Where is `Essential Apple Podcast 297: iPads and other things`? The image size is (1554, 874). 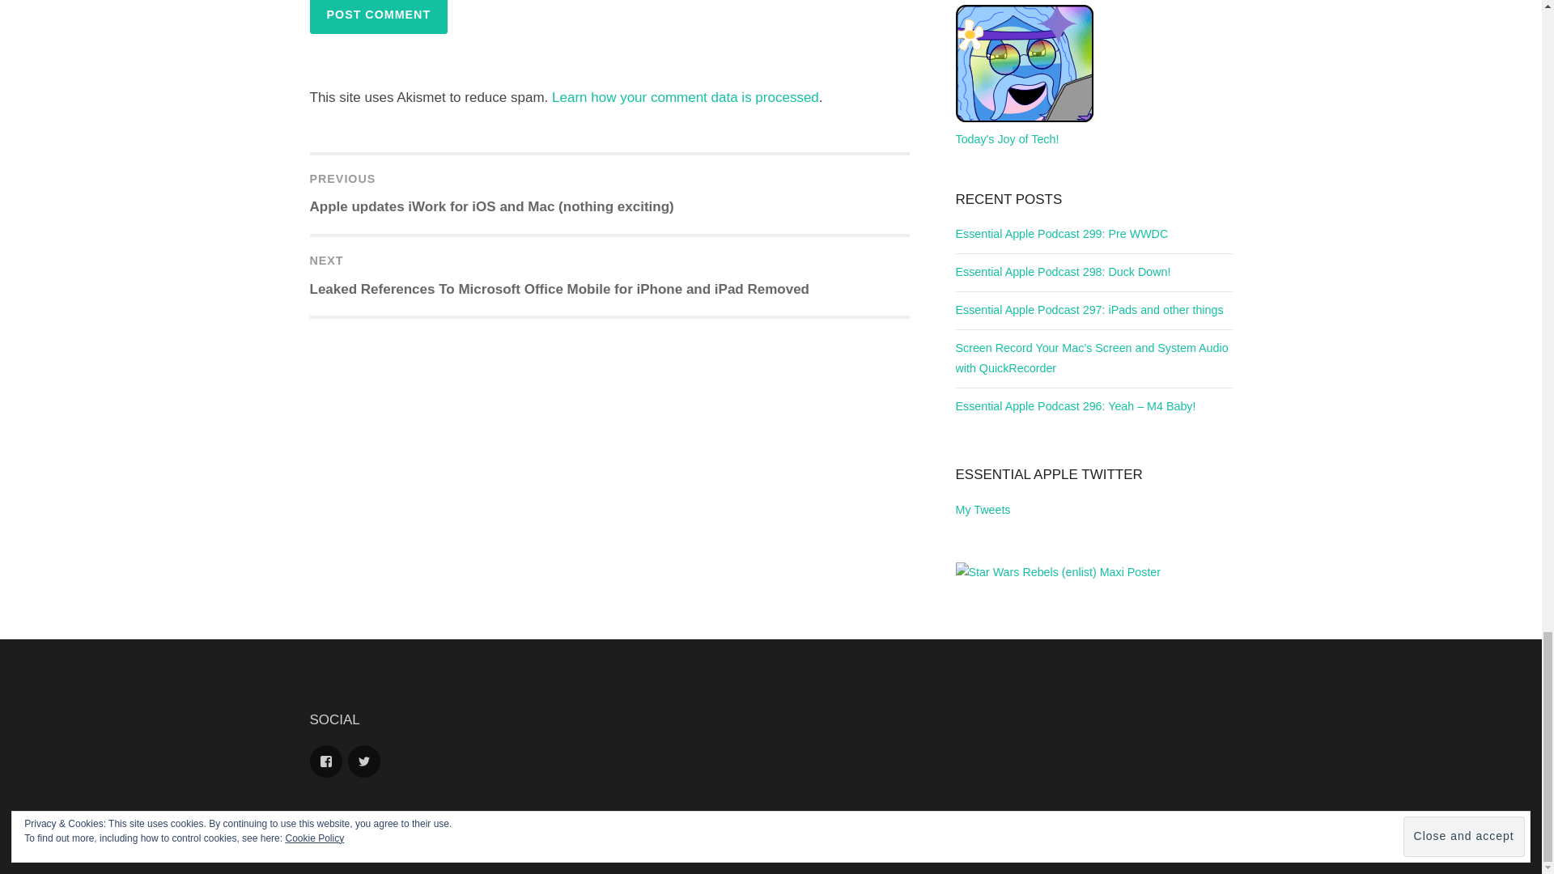
Essential Apple Podcast 297: iPads and other things is located at coordinates (1089, 309).